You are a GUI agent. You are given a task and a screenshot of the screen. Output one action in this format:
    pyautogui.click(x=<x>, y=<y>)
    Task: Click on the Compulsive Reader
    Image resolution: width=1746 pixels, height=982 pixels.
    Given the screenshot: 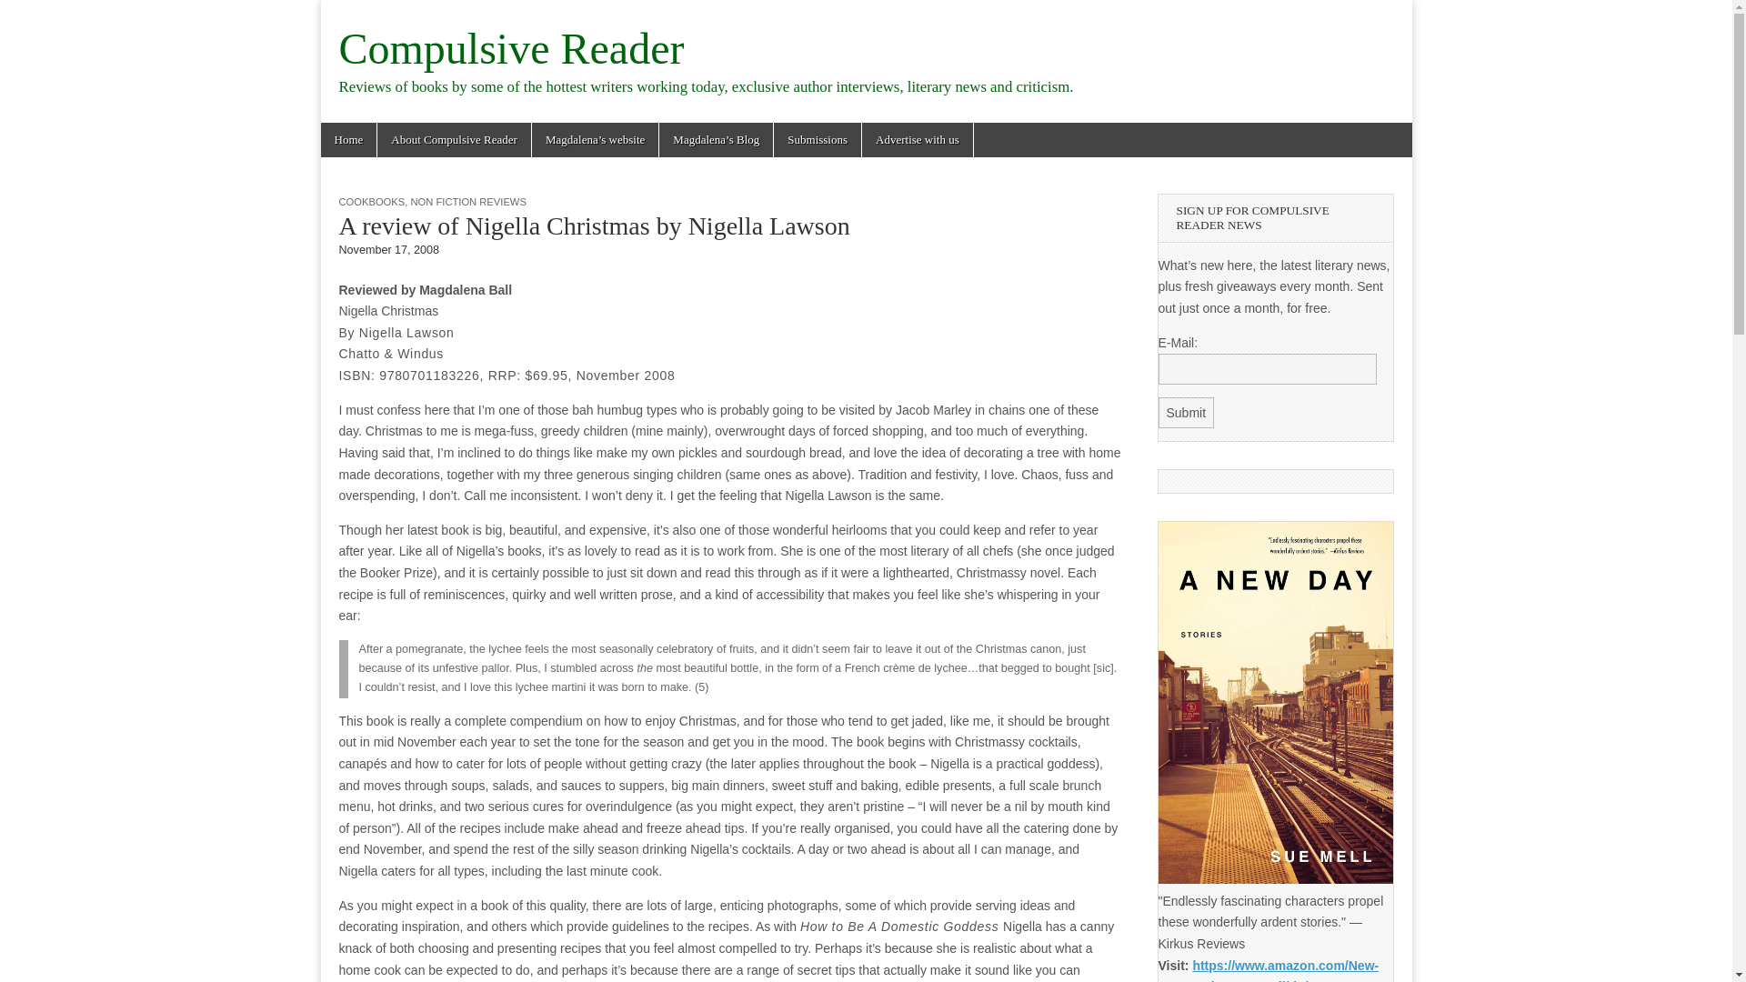 What is the action you would take?
    pyautogui.click(x=511, y=48)
    